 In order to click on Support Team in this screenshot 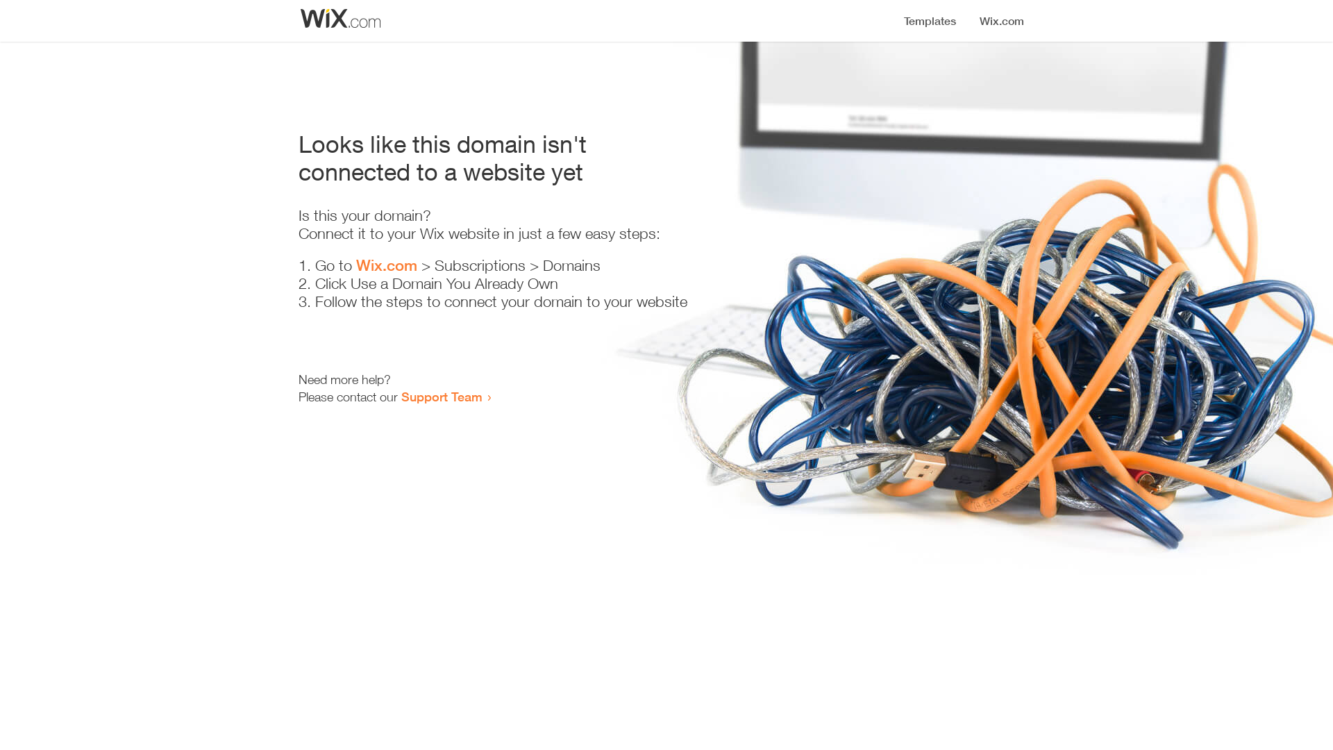, I will do `click(442, 397)`.